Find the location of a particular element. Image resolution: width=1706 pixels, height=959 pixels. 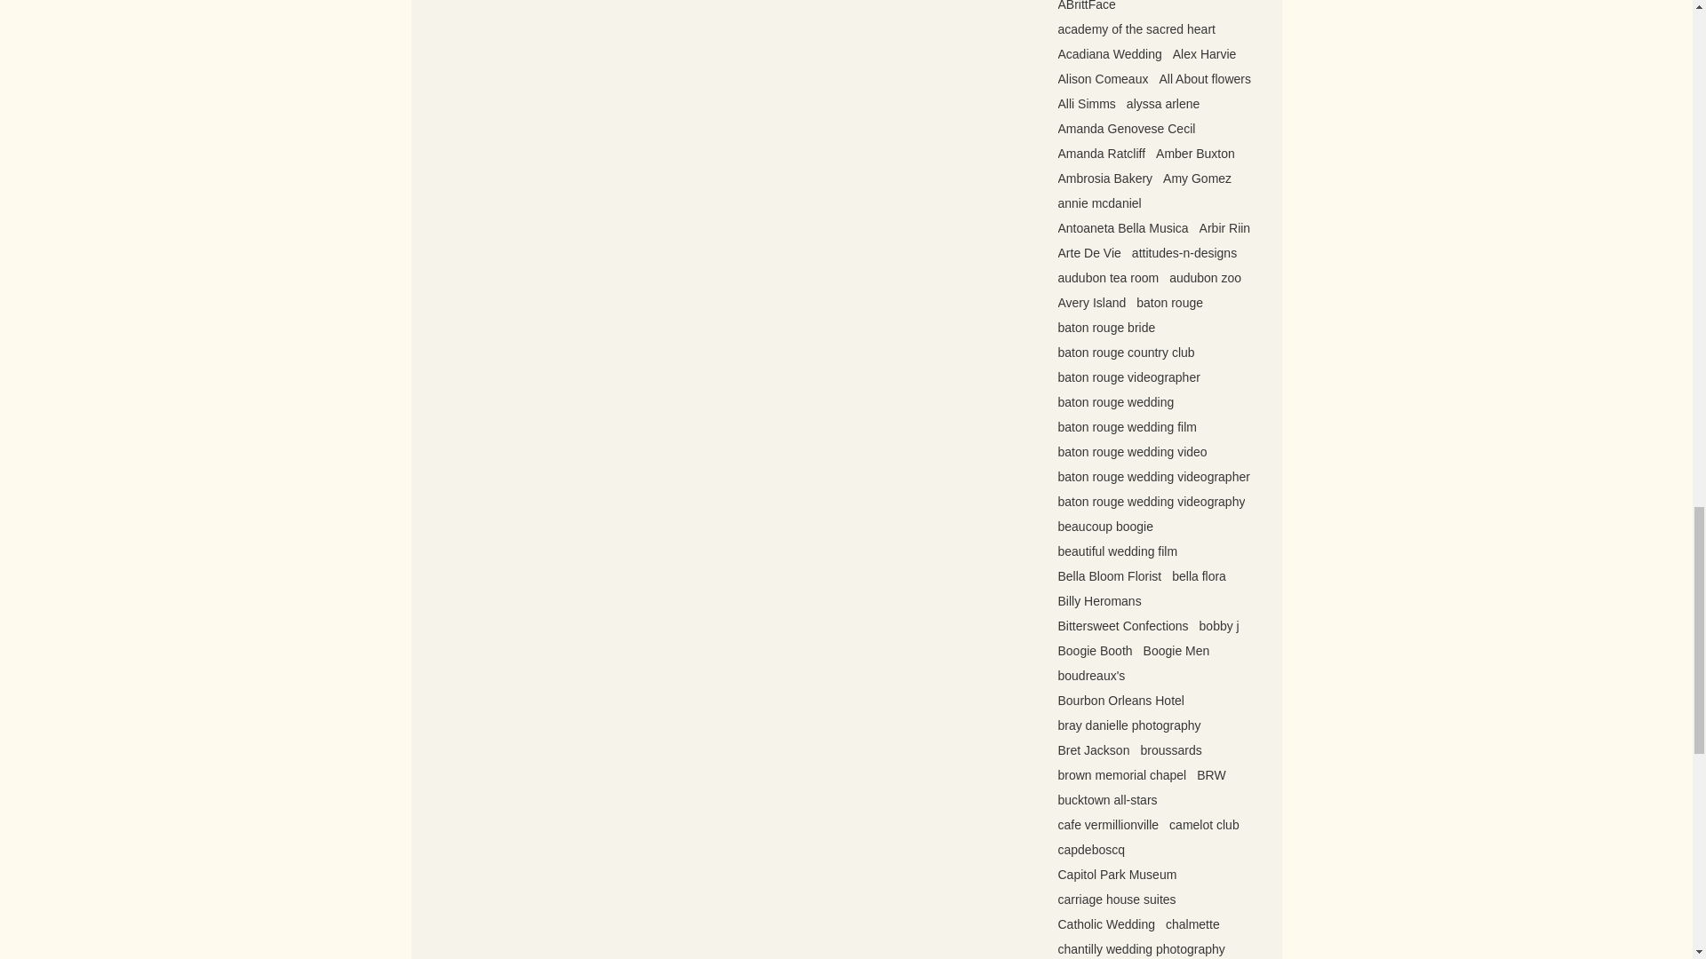

ABrittFace is located at coordinates (1086, 5).